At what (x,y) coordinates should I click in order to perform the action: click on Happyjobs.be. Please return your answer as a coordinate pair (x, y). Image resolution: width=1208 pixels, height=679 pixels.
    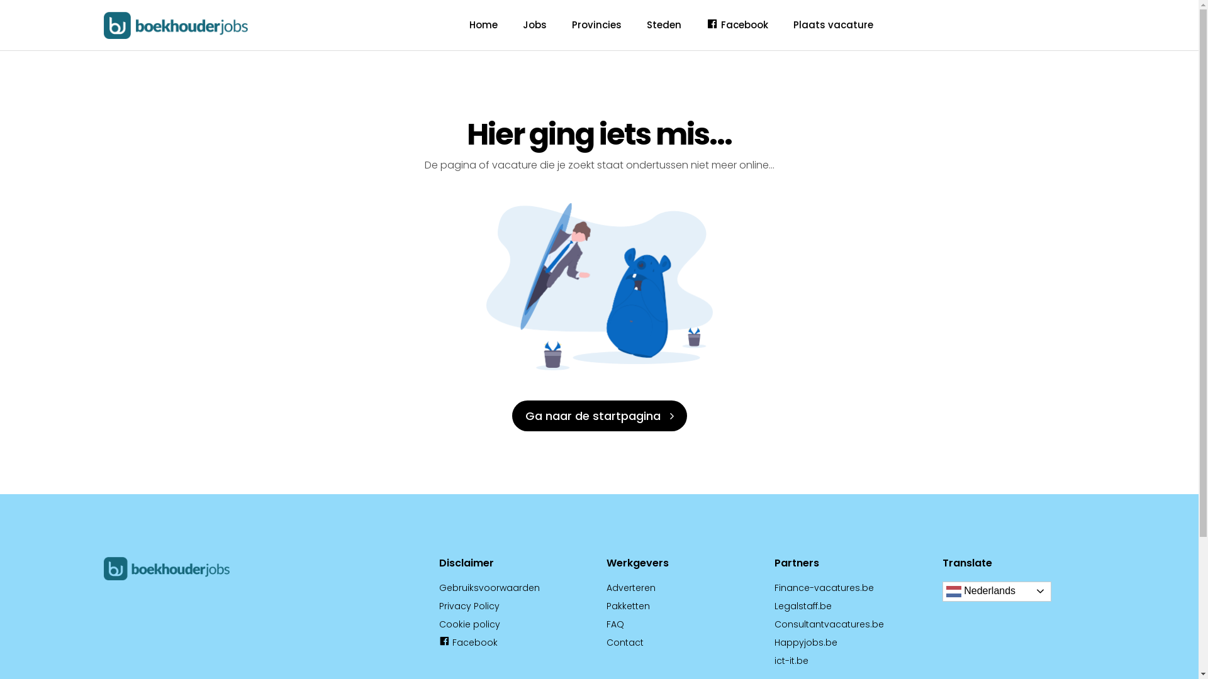
    Looking at the image, I should click on (806, 643).